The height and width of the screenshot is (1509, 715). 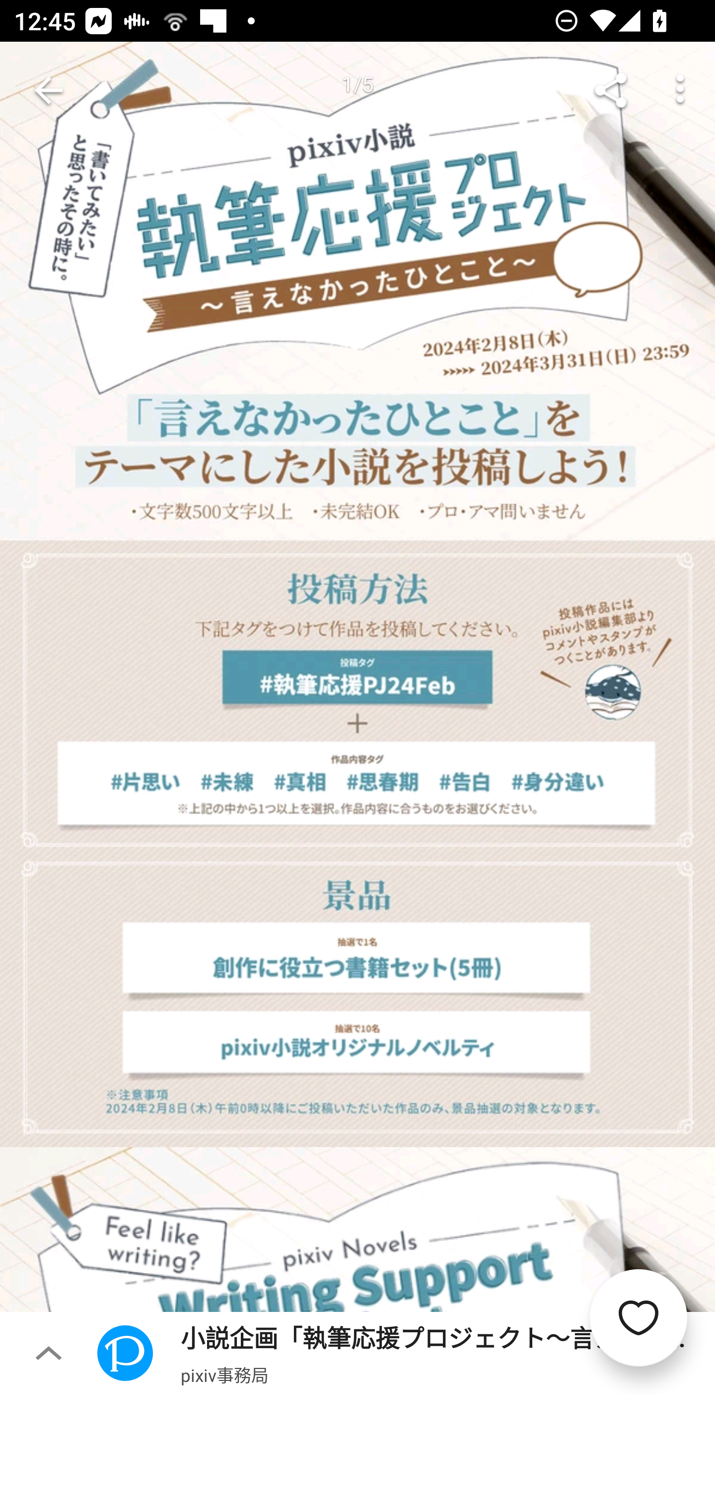 I want to click on More options, so click(x=680, y=90).